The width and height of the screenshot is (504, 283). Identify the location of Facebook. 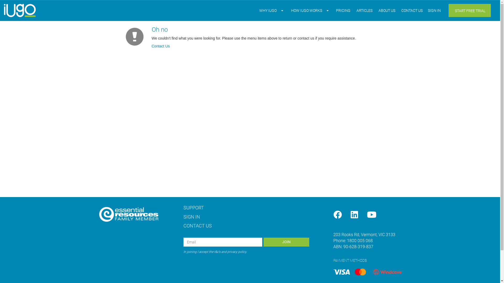
(338, 215).